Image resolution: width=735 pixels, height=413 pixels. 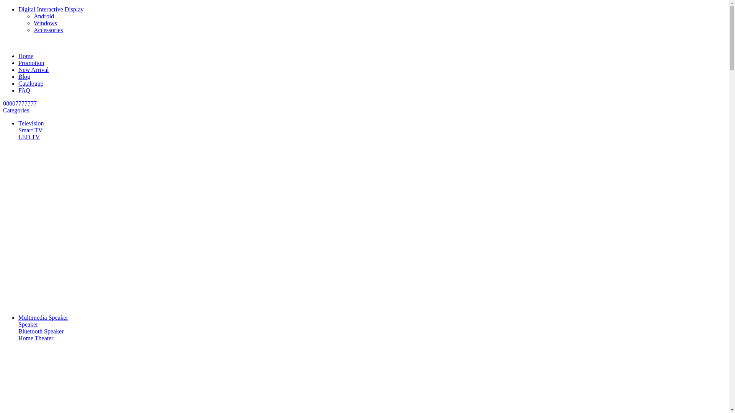 What do you see at coordinates (28, 324) in the screenshot?
I see `Speaker` at bounding box center [28, 324].